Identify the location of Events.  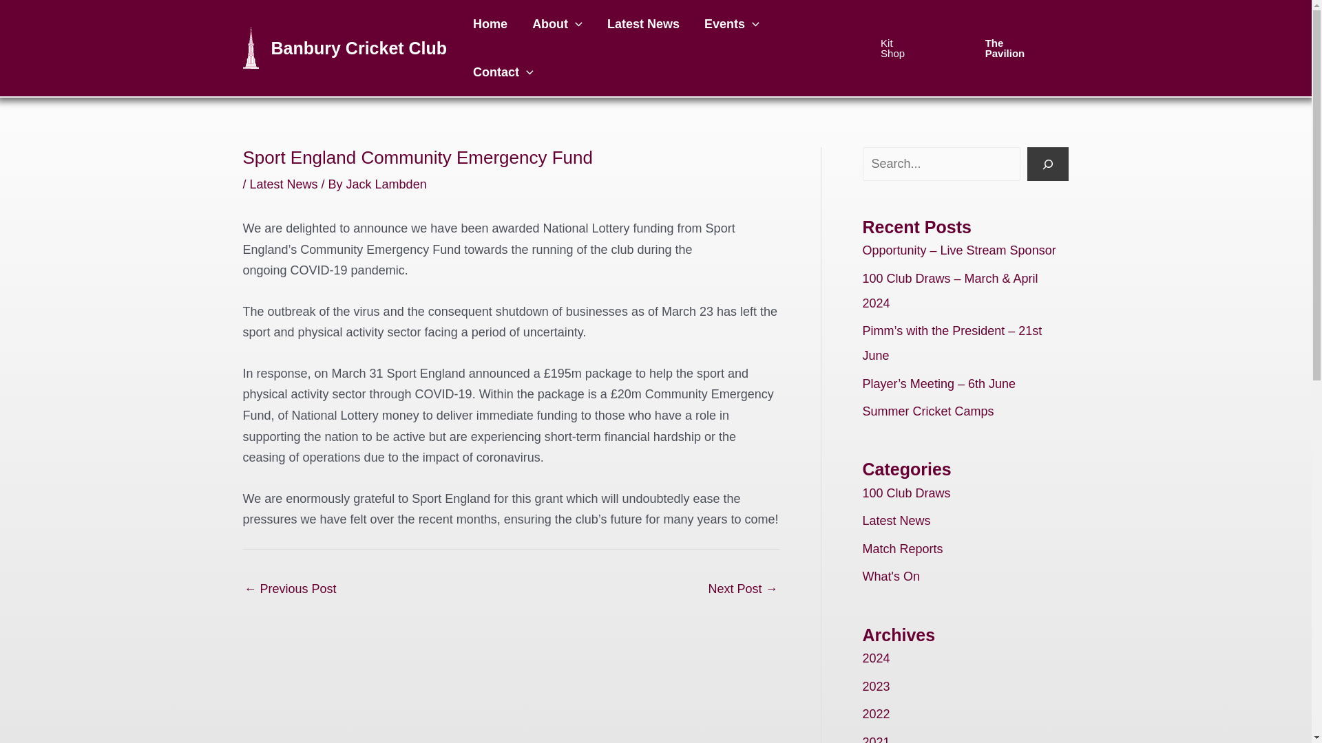
(731, 24).